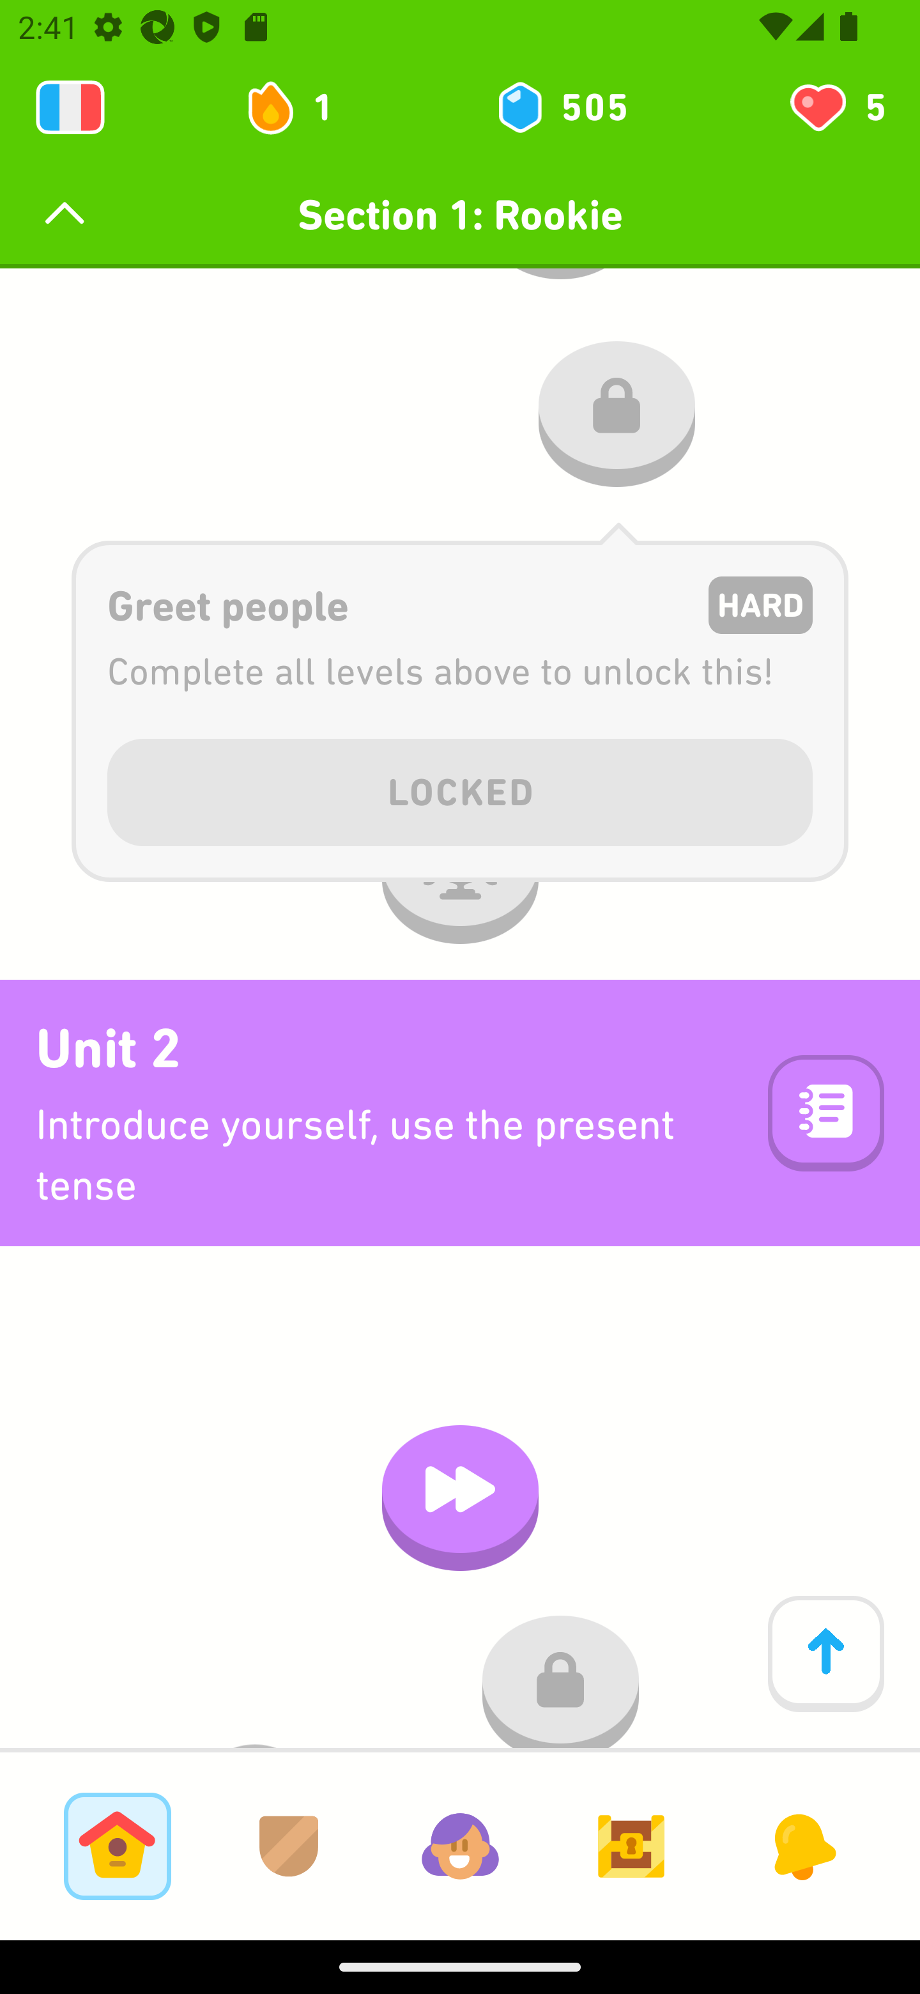  What do you see at coordinates (561, 107) in the screenshot?
I see `505` at bounding box center [561, 107].